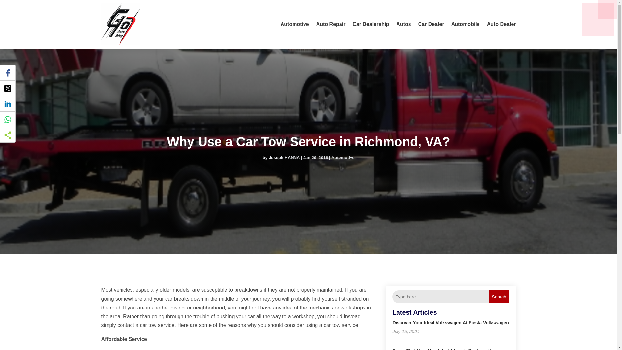 Image resolution: width=622 pixels, height=350 pixels. What do you see at coordinates (499, 297) in the screenshot?
I see `Search` at bounding box center [499, 297].